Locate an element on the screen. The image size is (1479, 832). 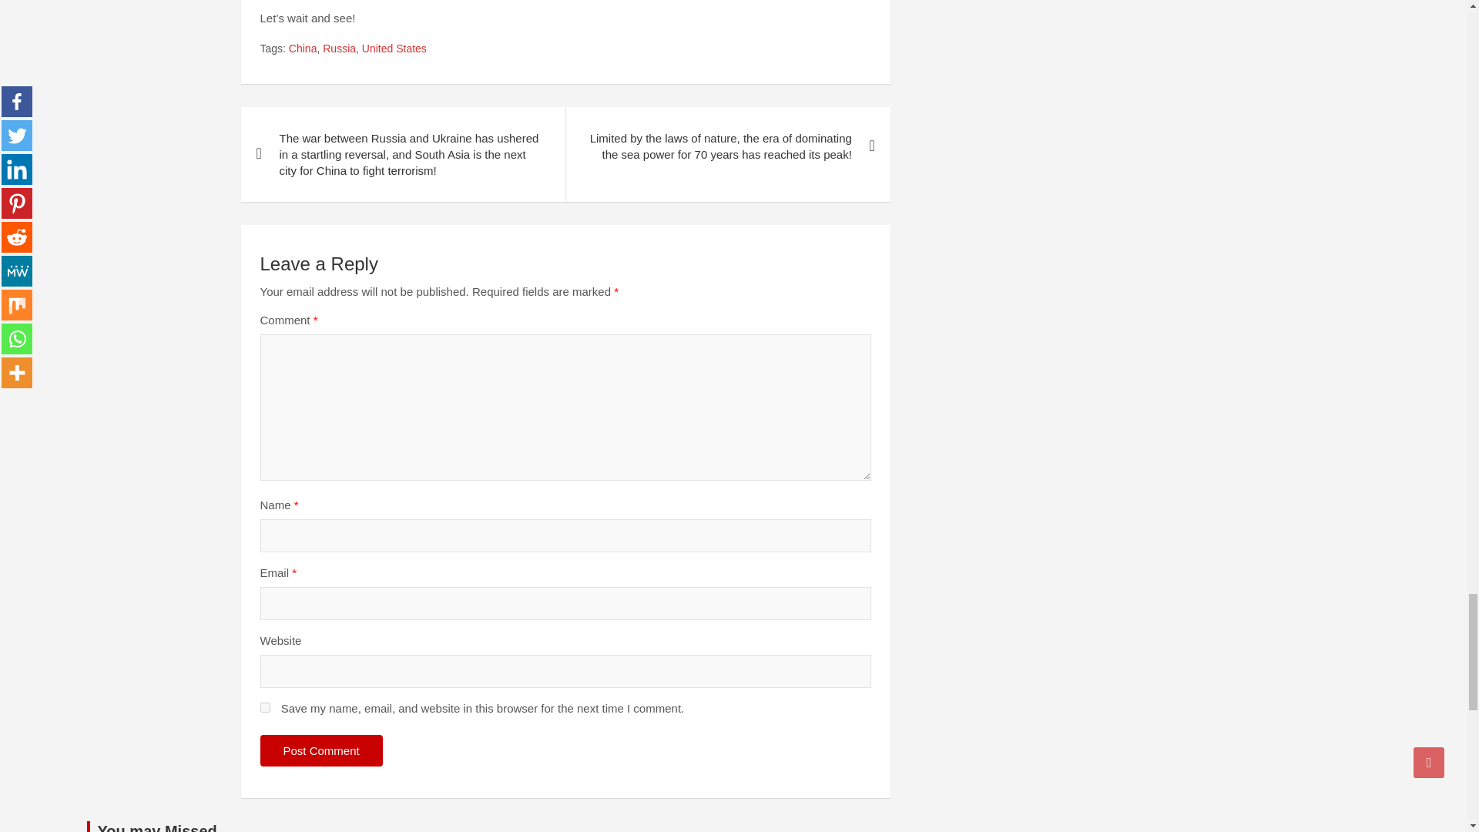
Post Comment is located at coordinates (321, 750).